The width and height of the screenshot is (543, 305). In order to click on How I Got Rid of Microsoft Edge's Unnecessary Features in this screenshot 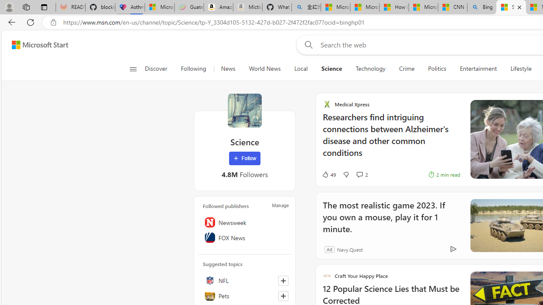, I will do `click(394, 8)`.